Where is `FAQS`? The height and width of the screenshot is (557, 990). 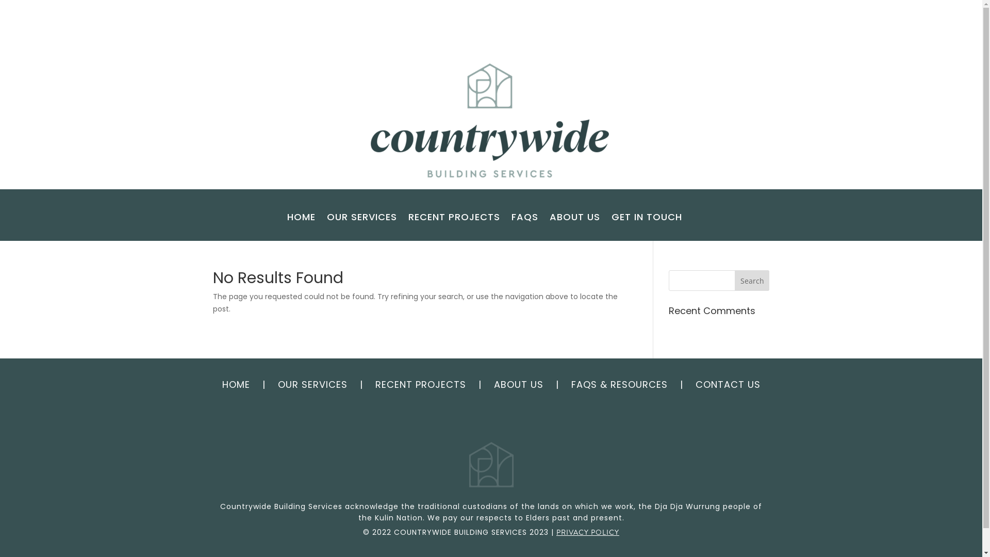 FAQS is located at coordinates (525, 219).